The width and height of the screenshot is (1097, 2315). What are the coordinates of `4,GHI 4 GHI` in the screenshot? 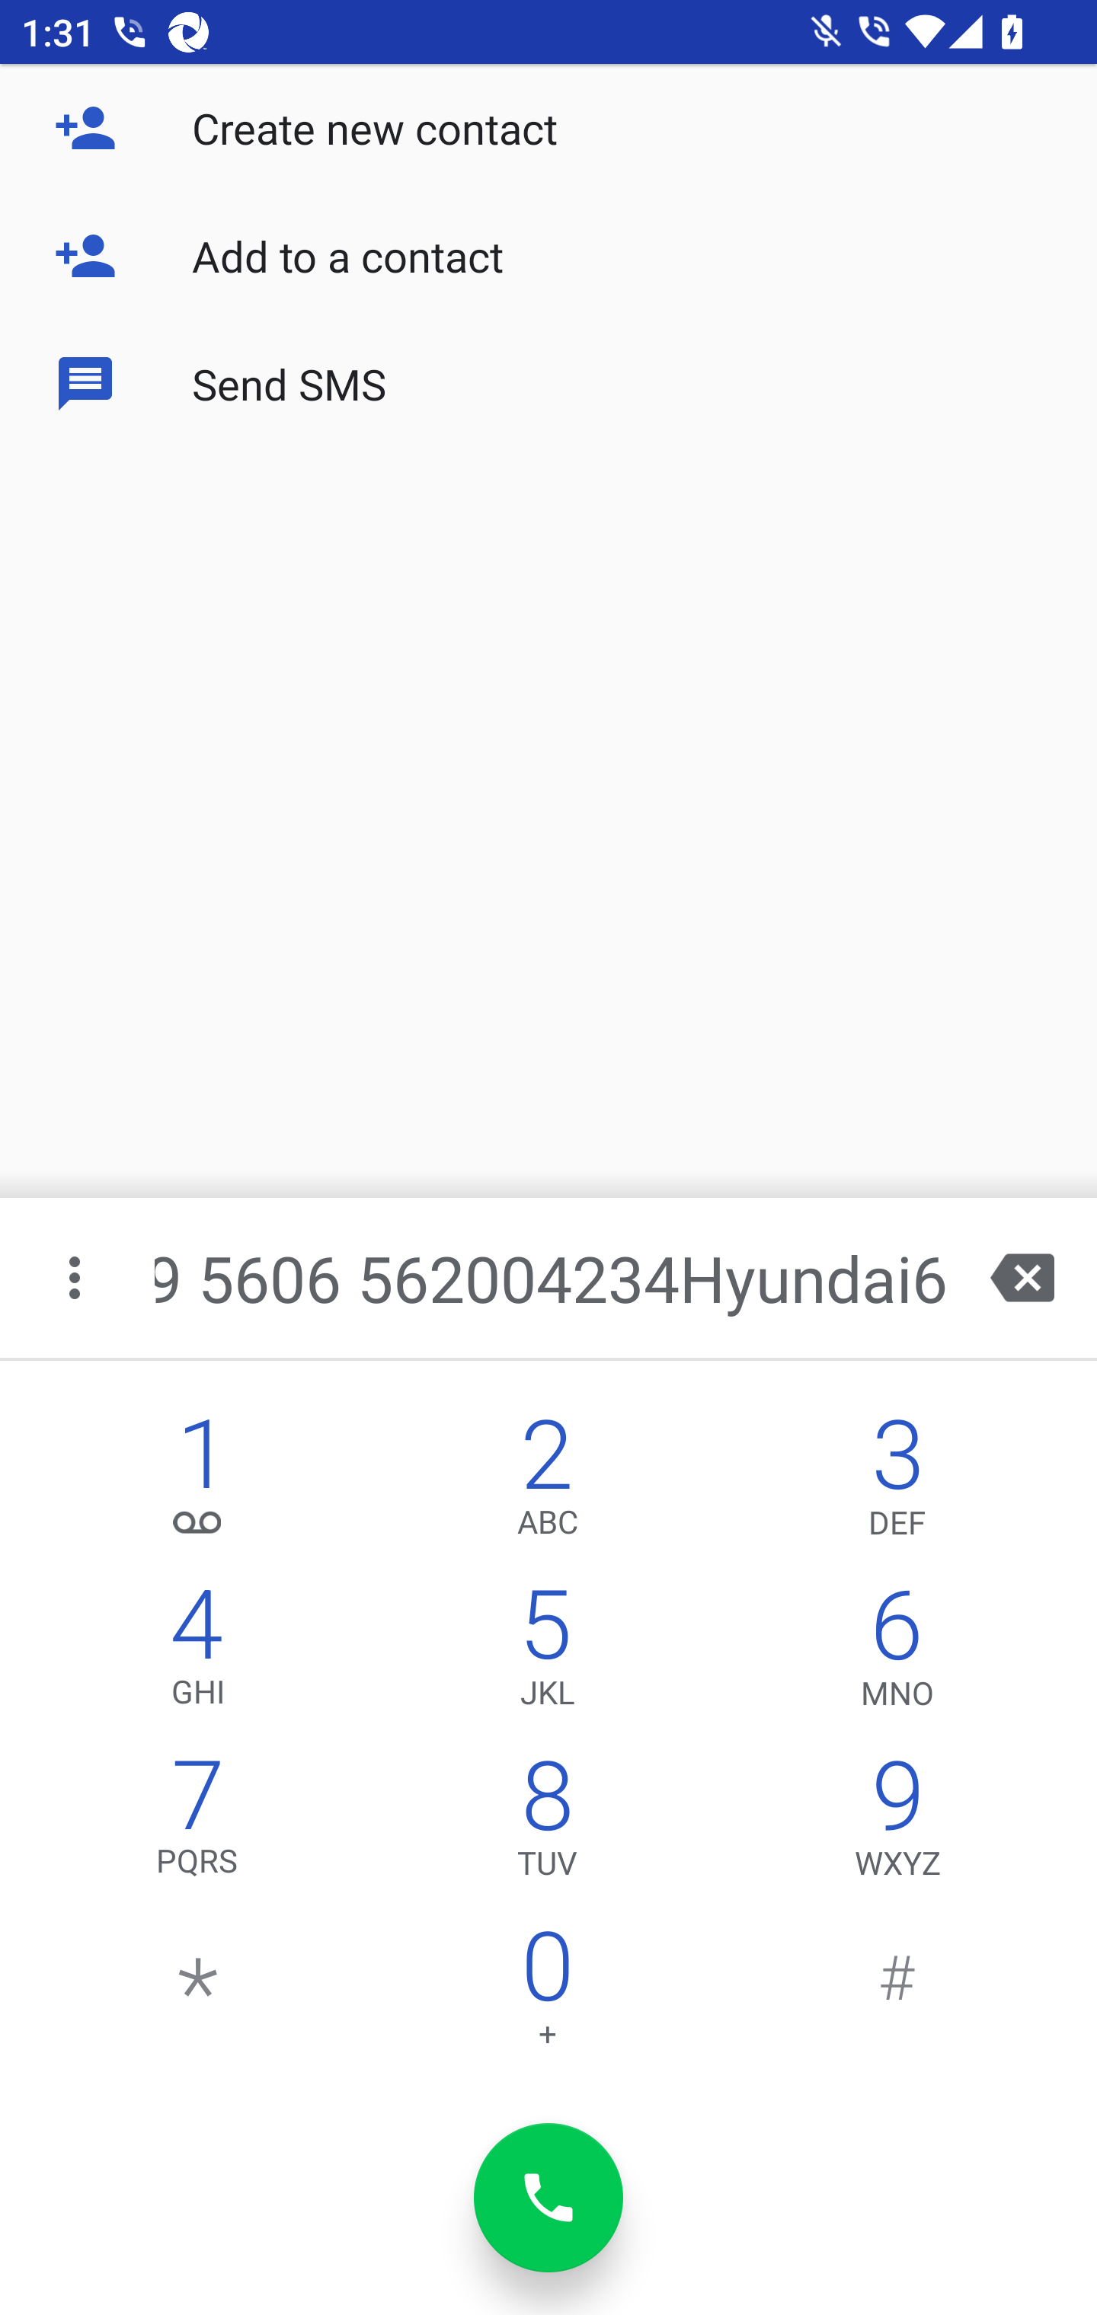 It's located at (198, 1654).